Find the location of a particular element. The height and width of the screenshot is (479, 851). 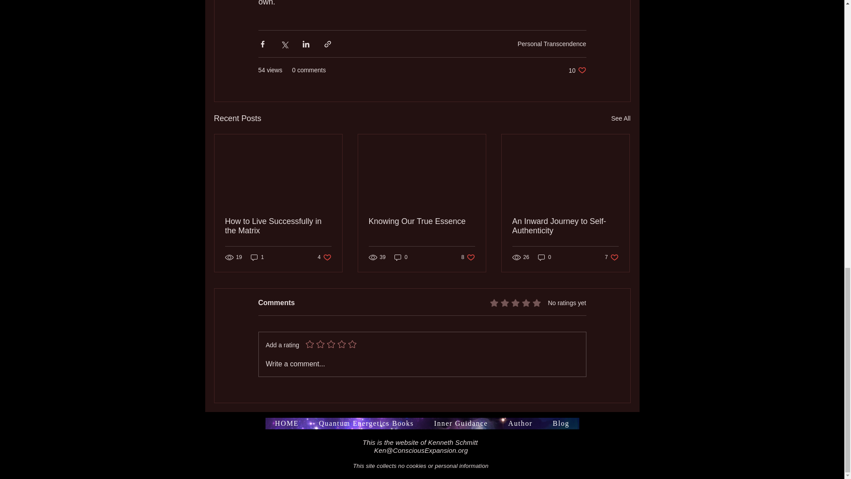

An Inward Journey to Self-Authenticity is located at coordinates (367, 423).